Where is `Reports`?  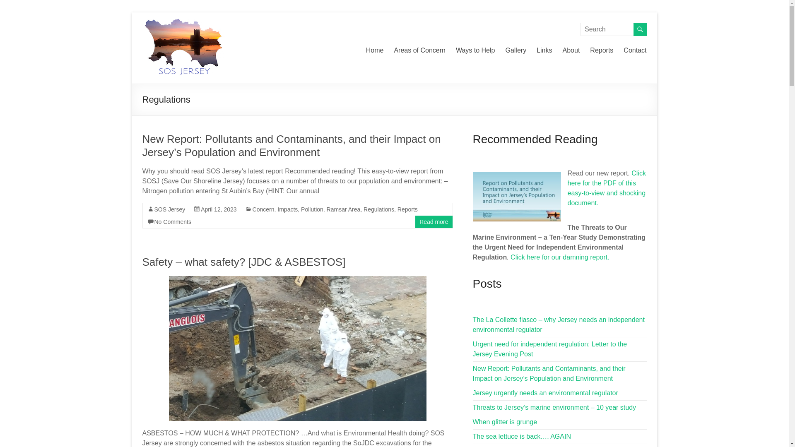 Reports is located at coordinates (601, 50).